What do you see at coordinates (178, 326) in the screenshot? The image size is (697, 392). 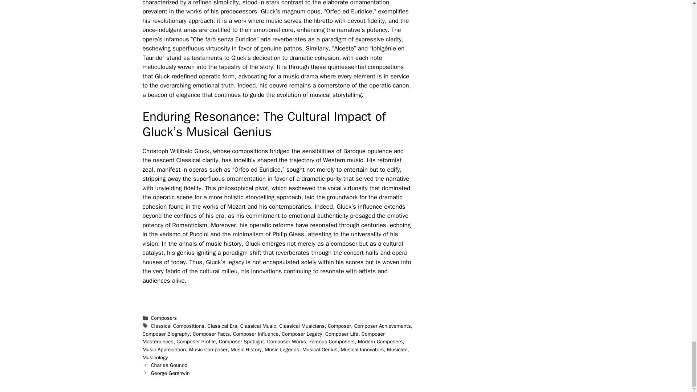 I see `Classical Compositions` at bounding box center [178, 326].